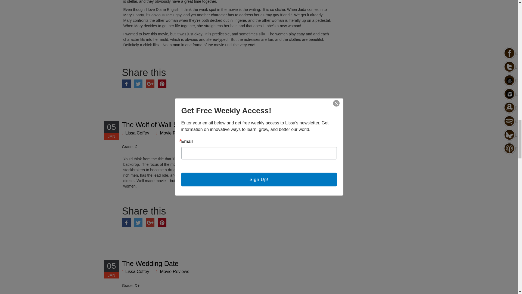 The height and width of the screenshot is (294, 522). What do you see at coordinates (157, 124) in the screenshot?
I see `The Wolf of Wall Street` at bounding box center [157, 124].